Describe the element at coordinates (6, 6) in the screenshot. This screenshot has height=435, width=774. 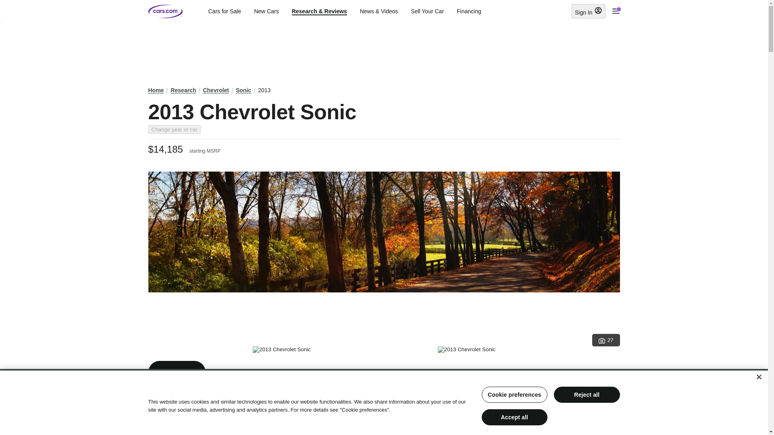
I see `Skip to main content` at that location.